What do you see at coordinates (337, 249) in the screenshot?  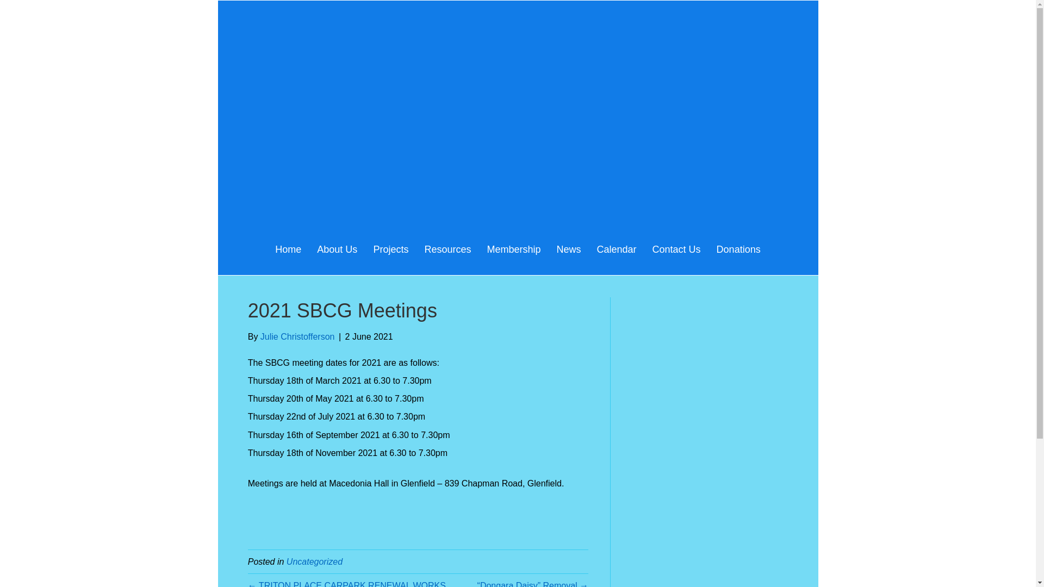 I see `About Us` at bounding box center [337, 249].